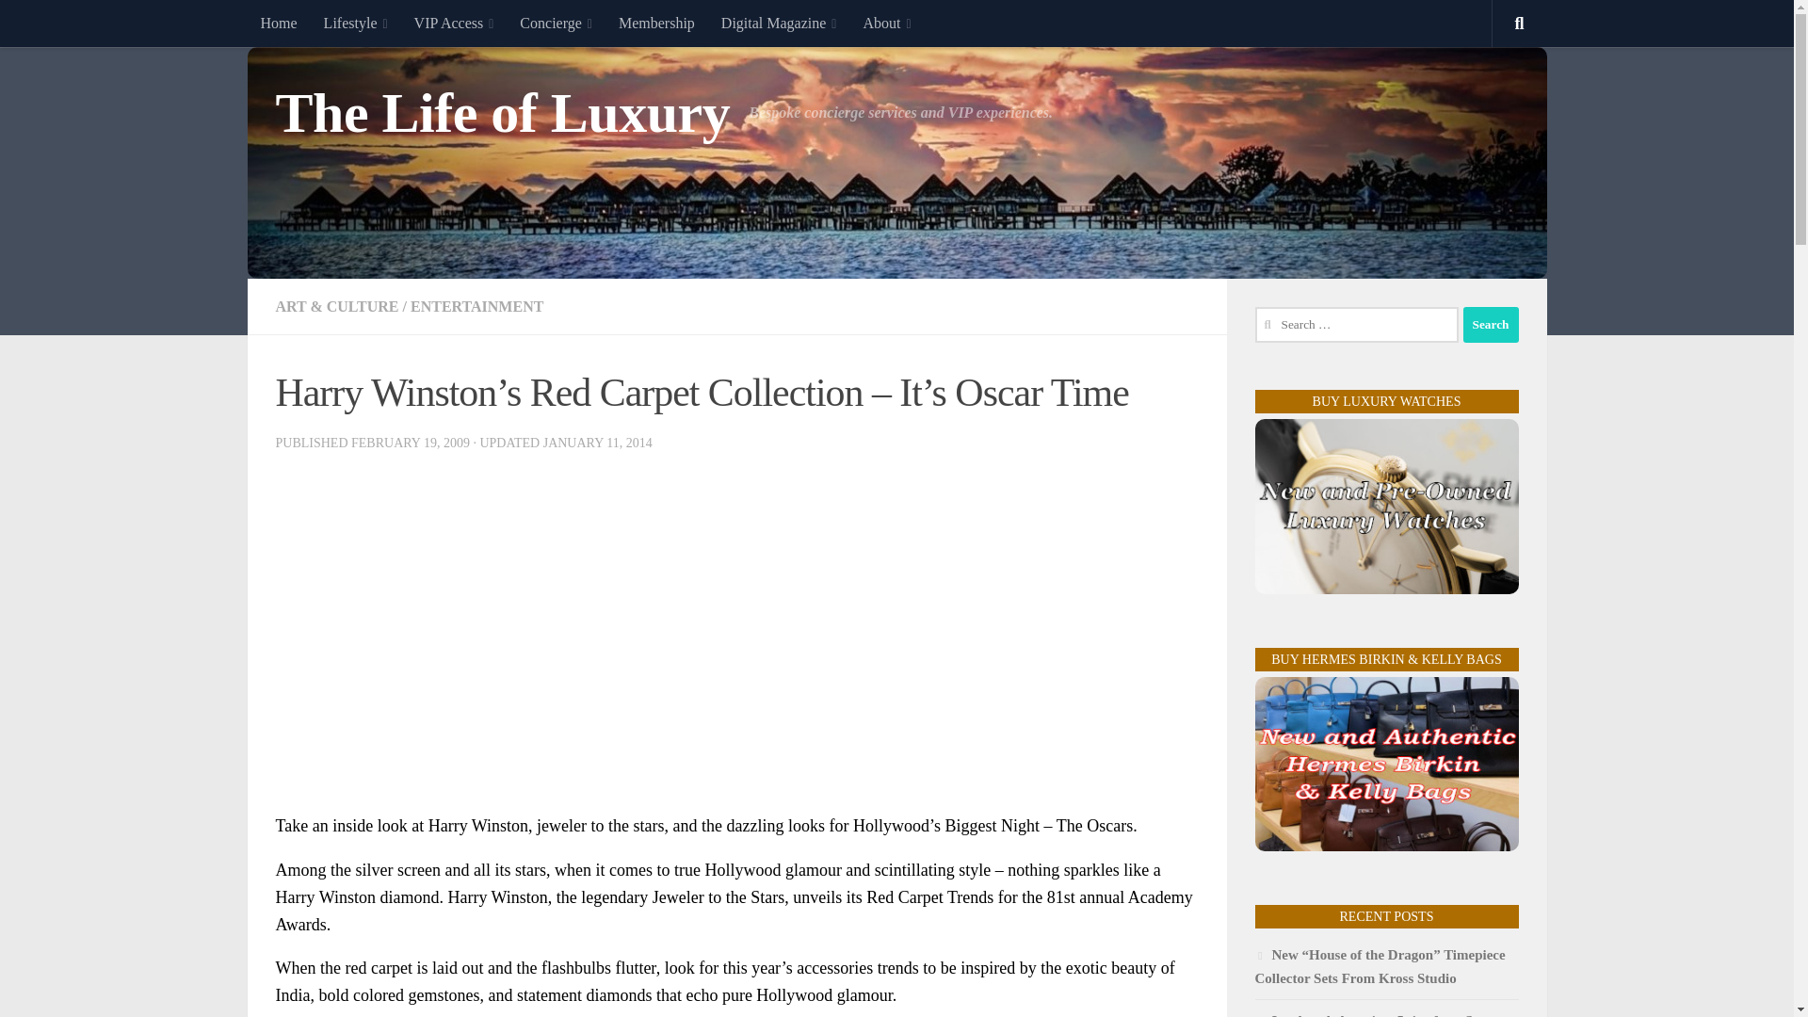  Describe the element at coordinates (73, 25) in the screenshot. I see `Skip to content` at that location.